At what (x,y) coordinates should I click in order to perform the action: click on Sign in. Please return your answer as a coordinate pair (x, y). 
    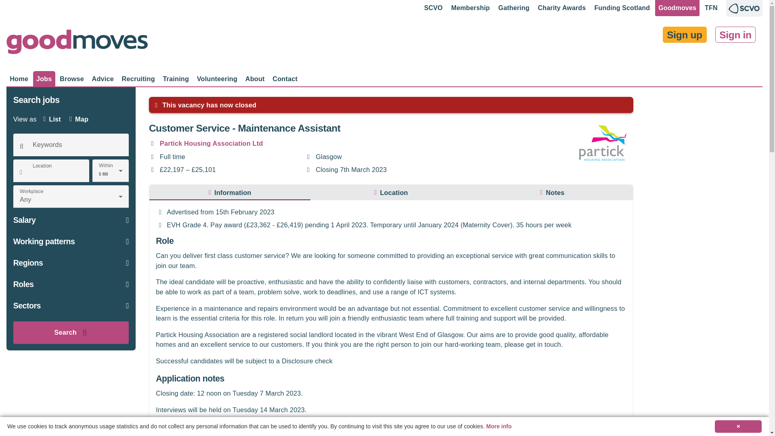
    Looking at the image, I should click on (735, 34).